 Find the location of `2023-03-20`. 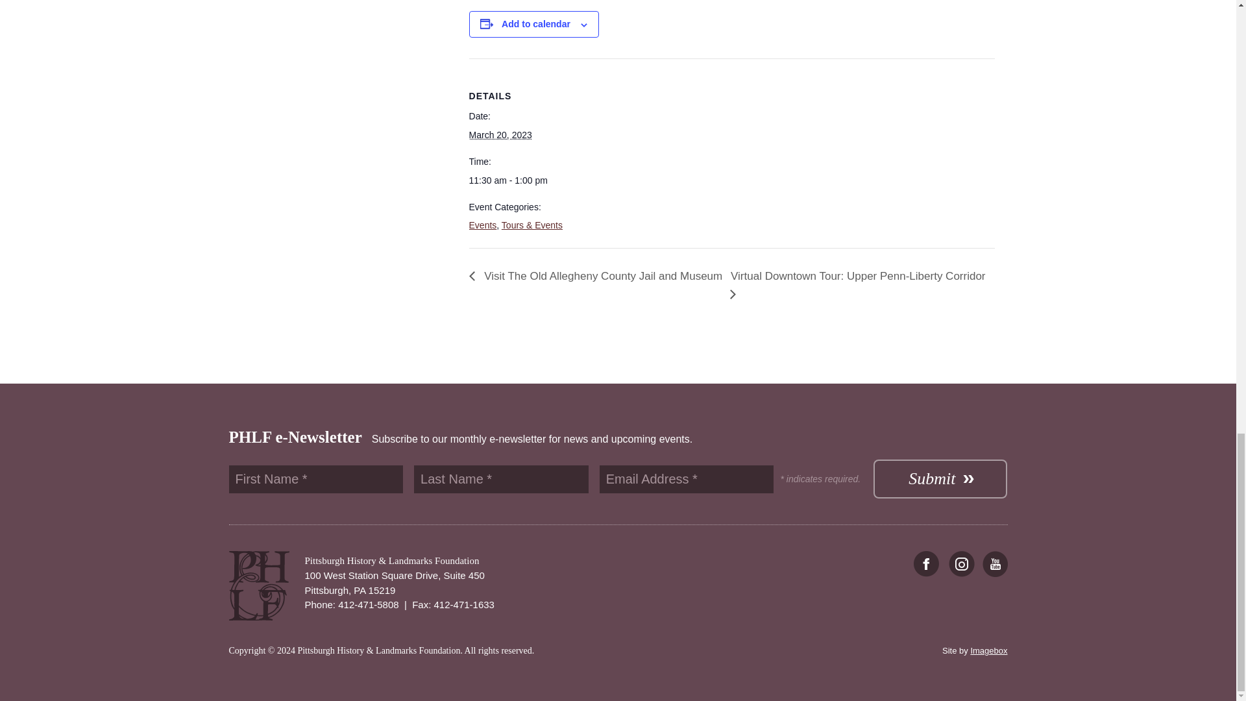

2023-03-20 is located at coordinates (500, 135).